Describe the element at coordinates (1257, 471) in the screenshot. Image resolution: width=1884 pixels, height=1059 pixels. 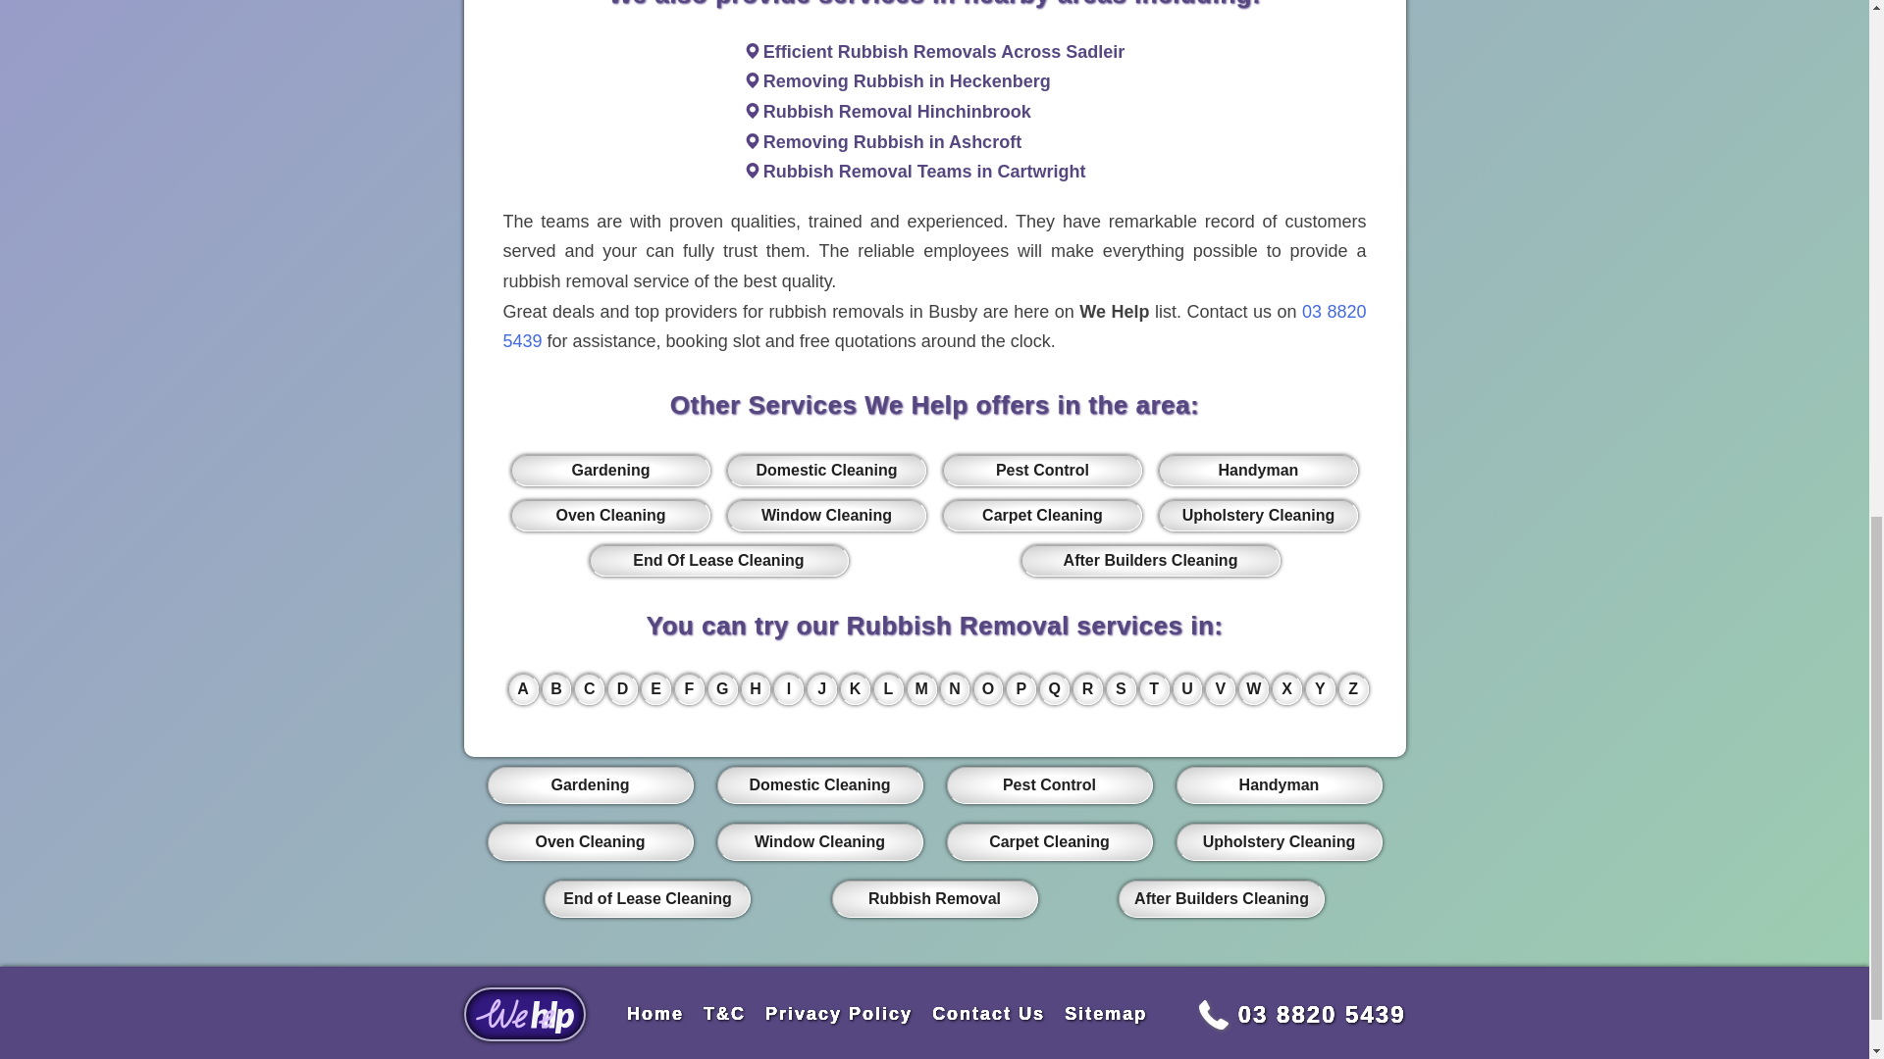
I see `Handyman` at that location.